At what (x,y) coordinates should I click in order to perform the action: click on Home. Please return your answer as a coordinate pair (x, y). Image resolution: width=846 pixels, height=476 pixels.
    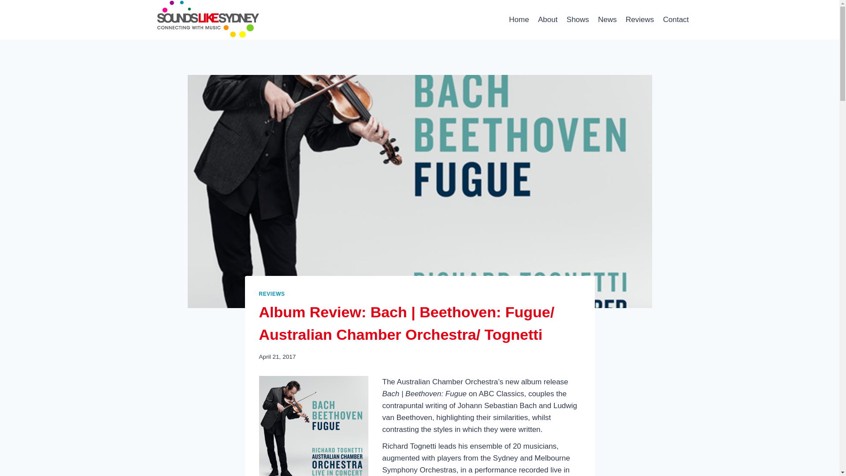
    Looking at the image, I should click on (519, 19).